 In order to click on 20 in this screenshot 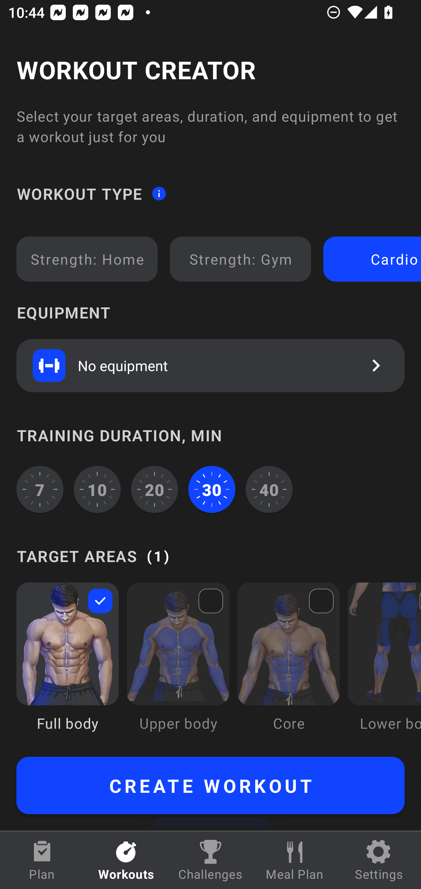, I will do `click(154, 489)`.